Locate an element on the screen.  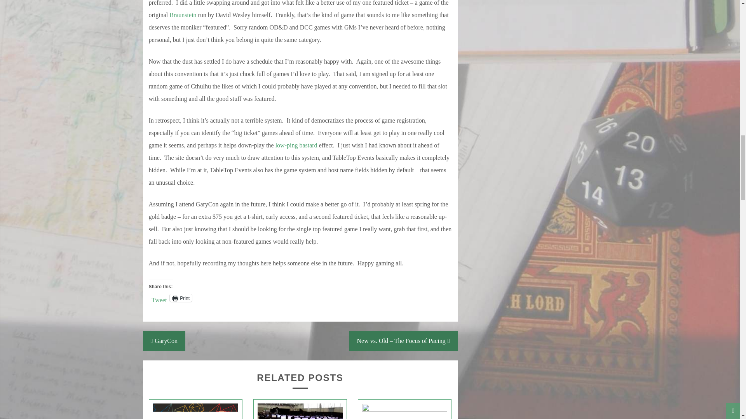
GaryCon is located at coordinates (164, 341).